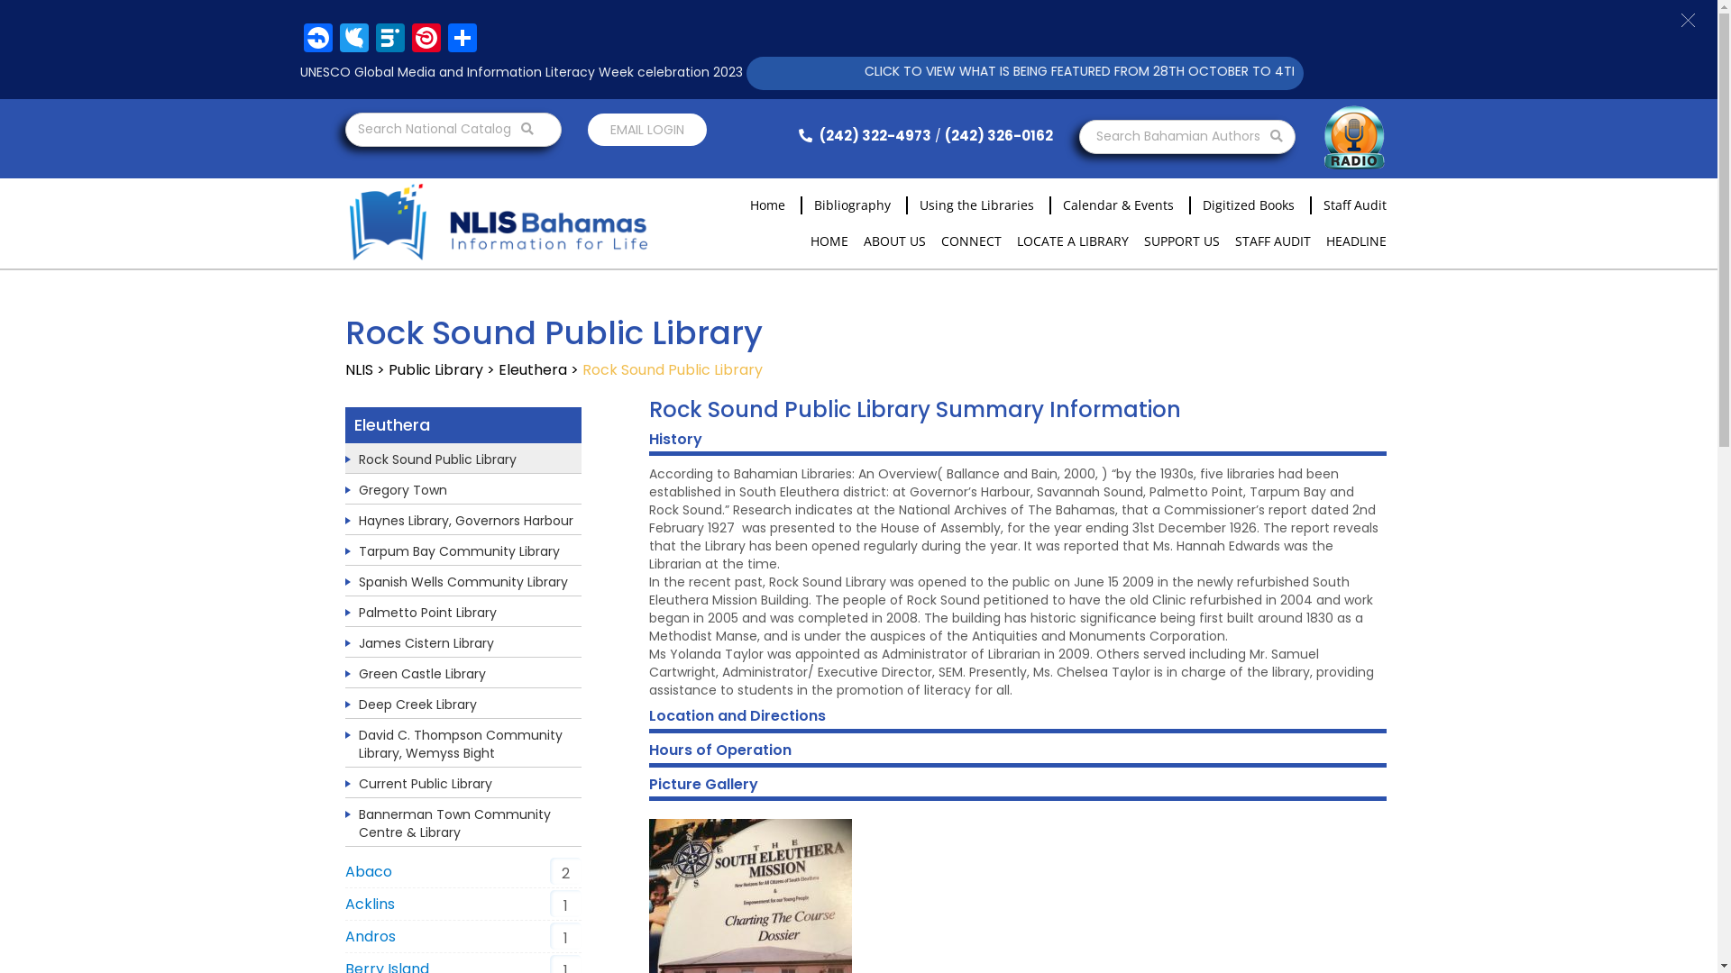  I want to click on CONNECT, so click(972, 241).